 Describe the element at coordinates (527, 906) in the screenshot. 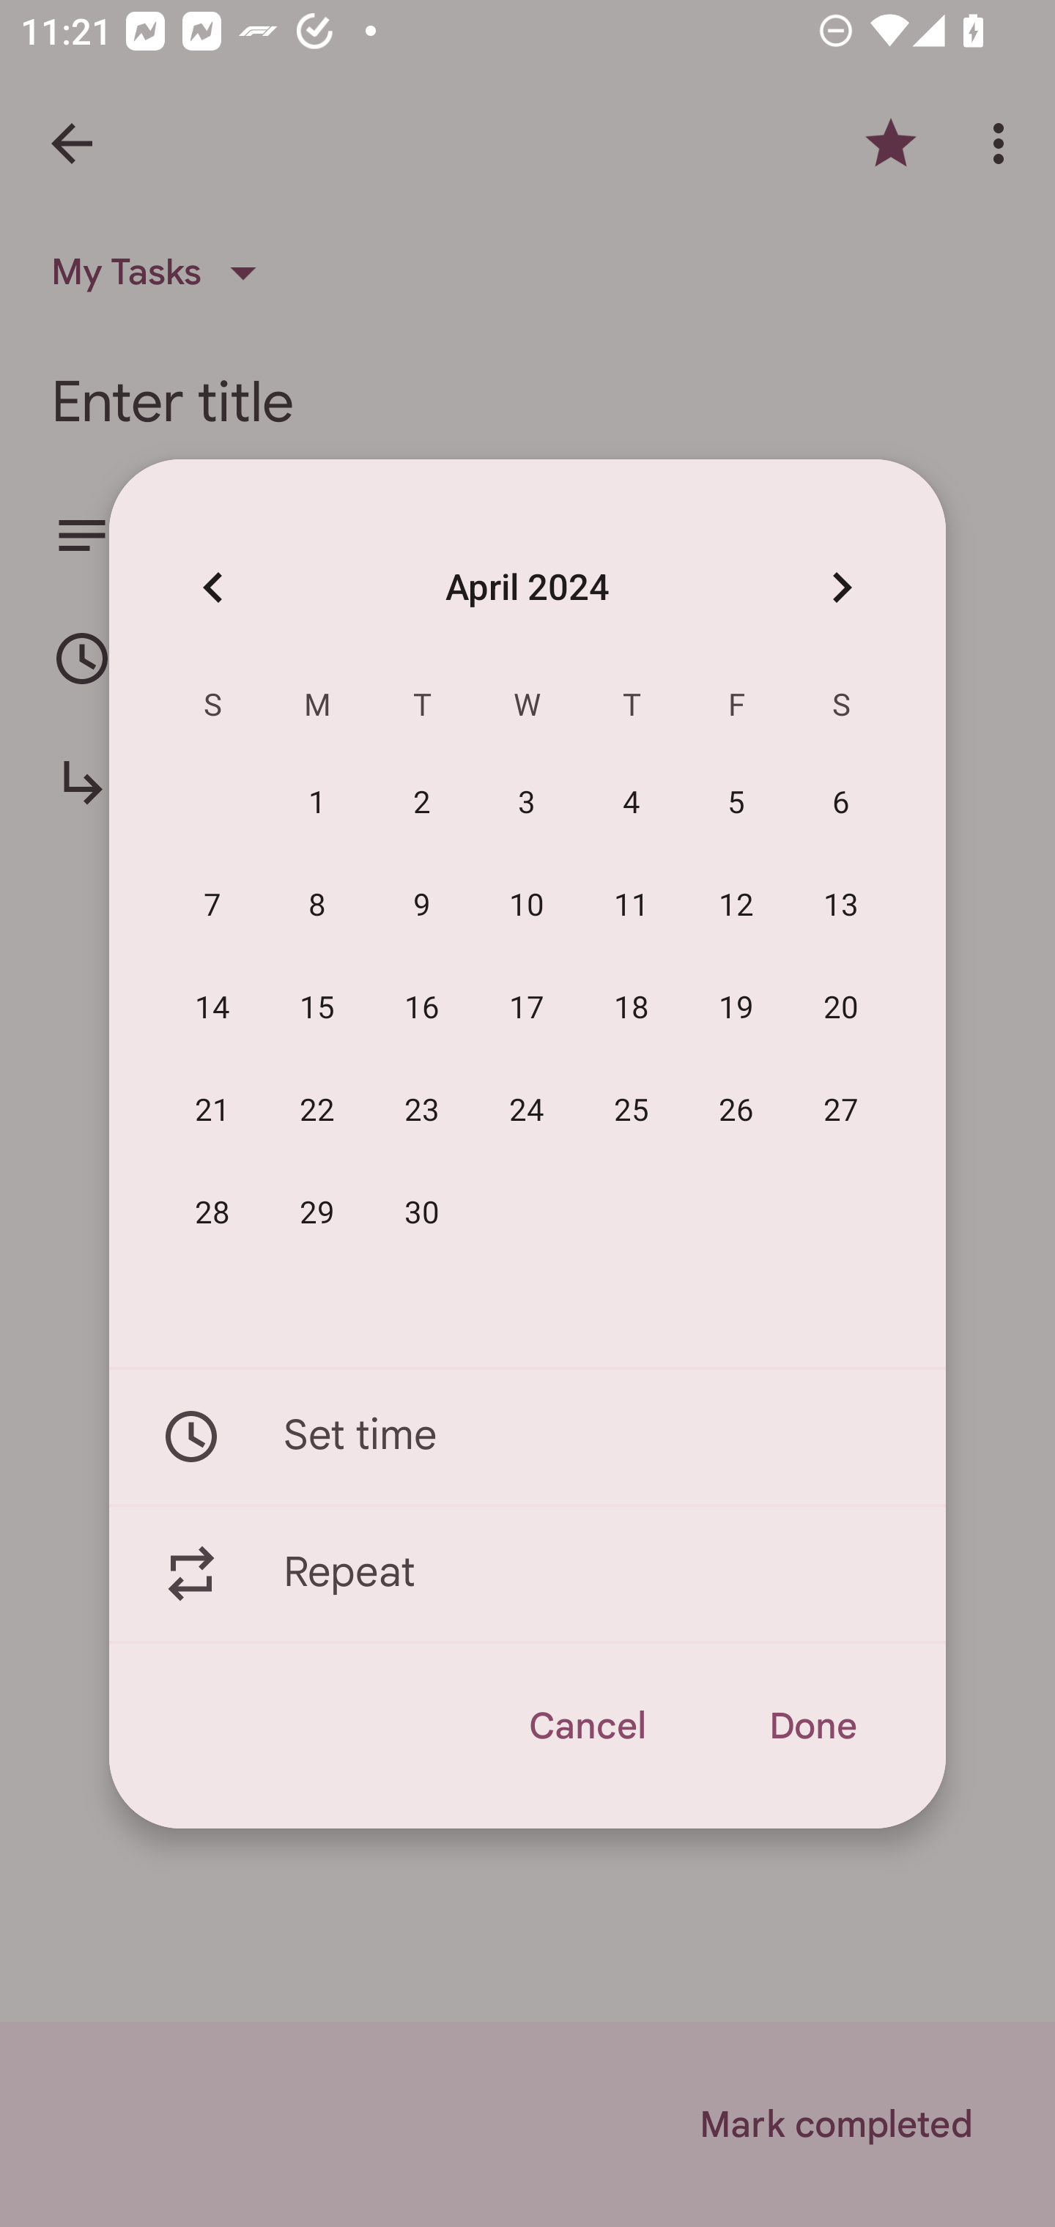

I see `10 10 April 2024` at that location.